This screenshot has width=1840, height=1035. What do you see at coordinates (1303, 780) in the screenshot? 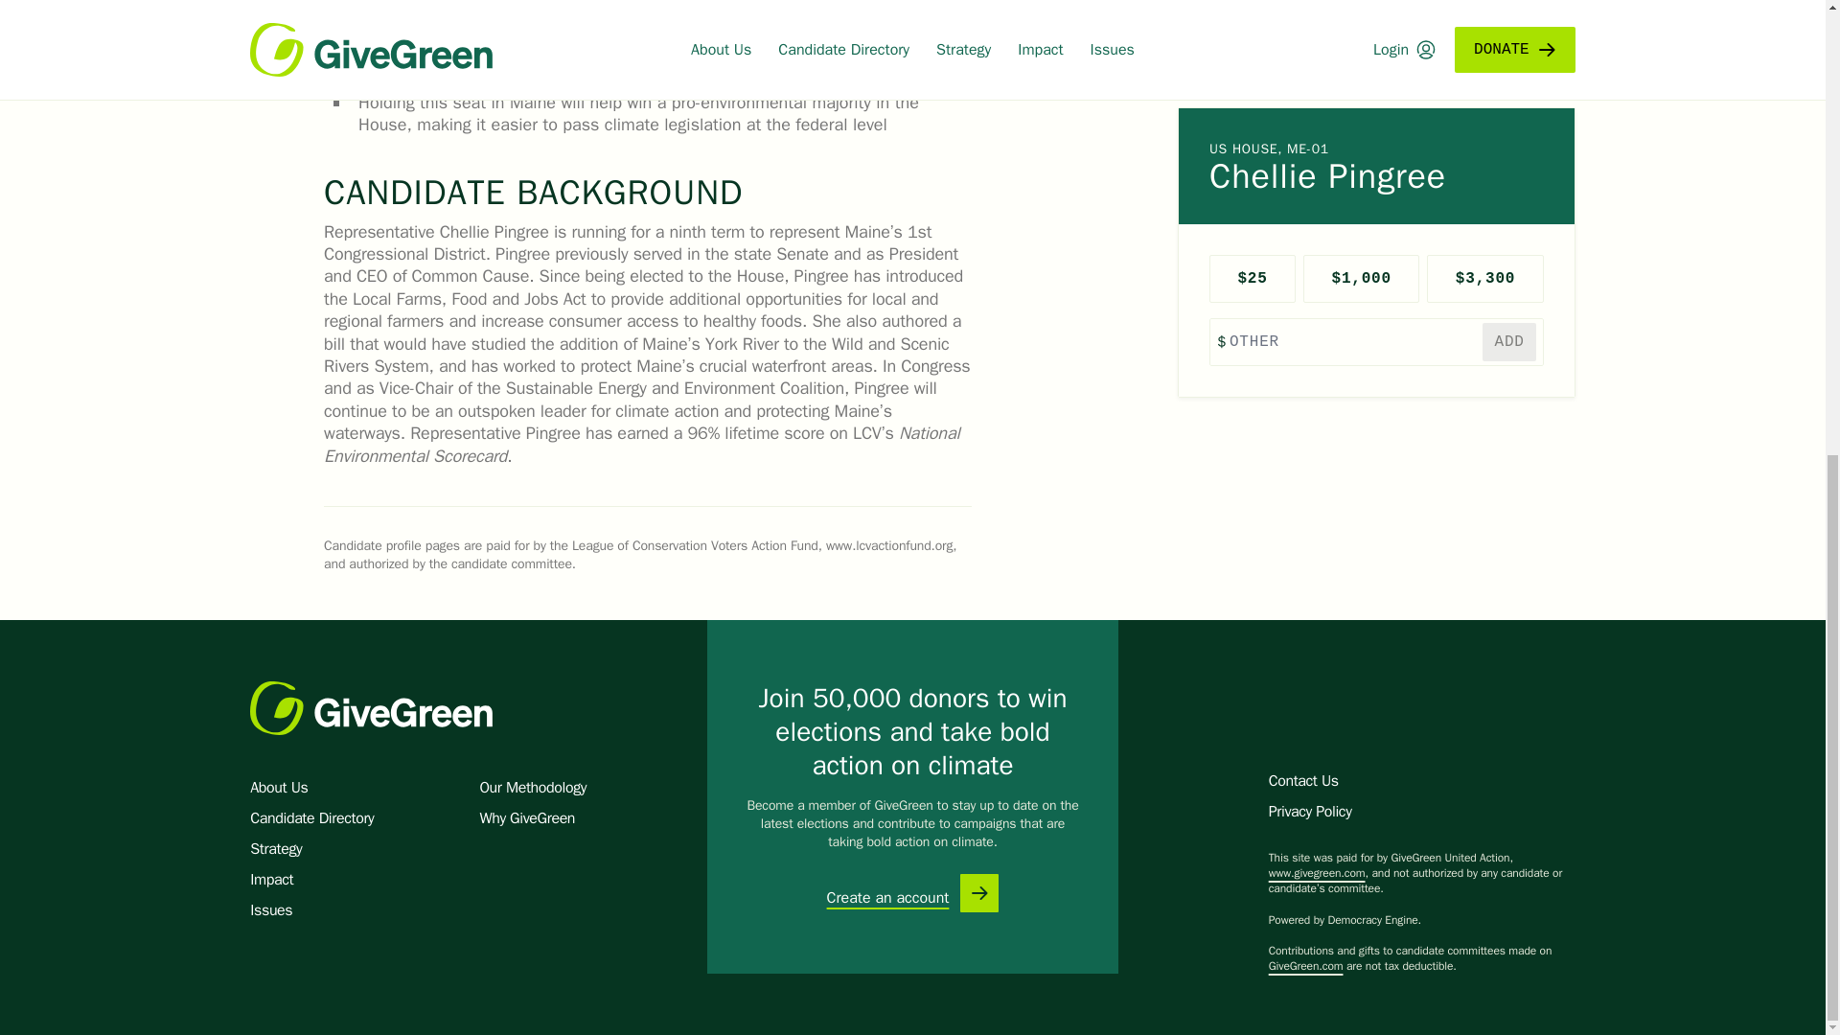
I see `Contact Us` at bounding box center [1303, 780].